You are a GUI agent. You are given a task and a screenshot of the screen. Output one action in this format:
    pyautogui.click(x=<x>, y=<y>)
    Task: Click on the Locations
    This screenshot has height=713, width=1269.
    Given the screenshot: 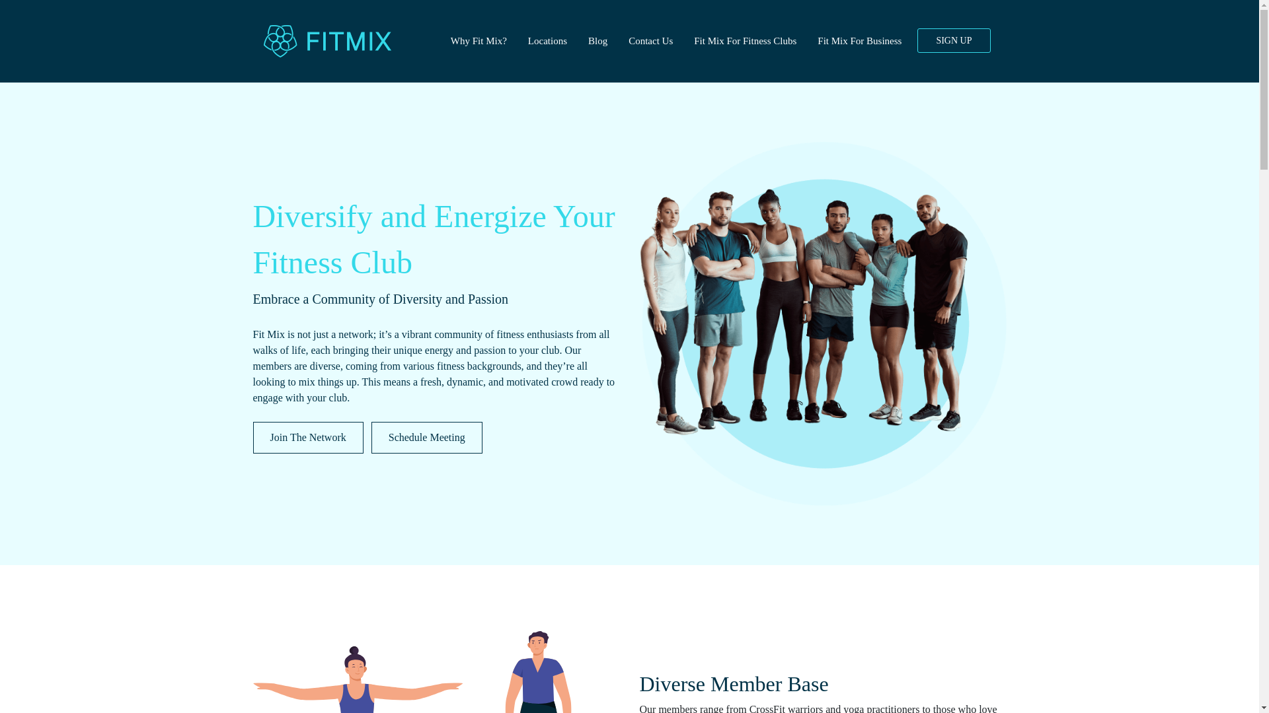 What is the action you would take?
    pyautogui.click(x=547, y=41)
    